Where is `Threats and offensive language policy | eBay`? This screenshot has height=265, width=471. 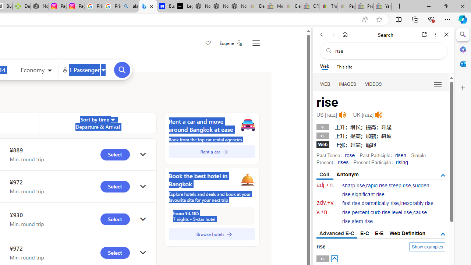
Threats and offensive language policy | eBay is located at coordinates (328, 7).